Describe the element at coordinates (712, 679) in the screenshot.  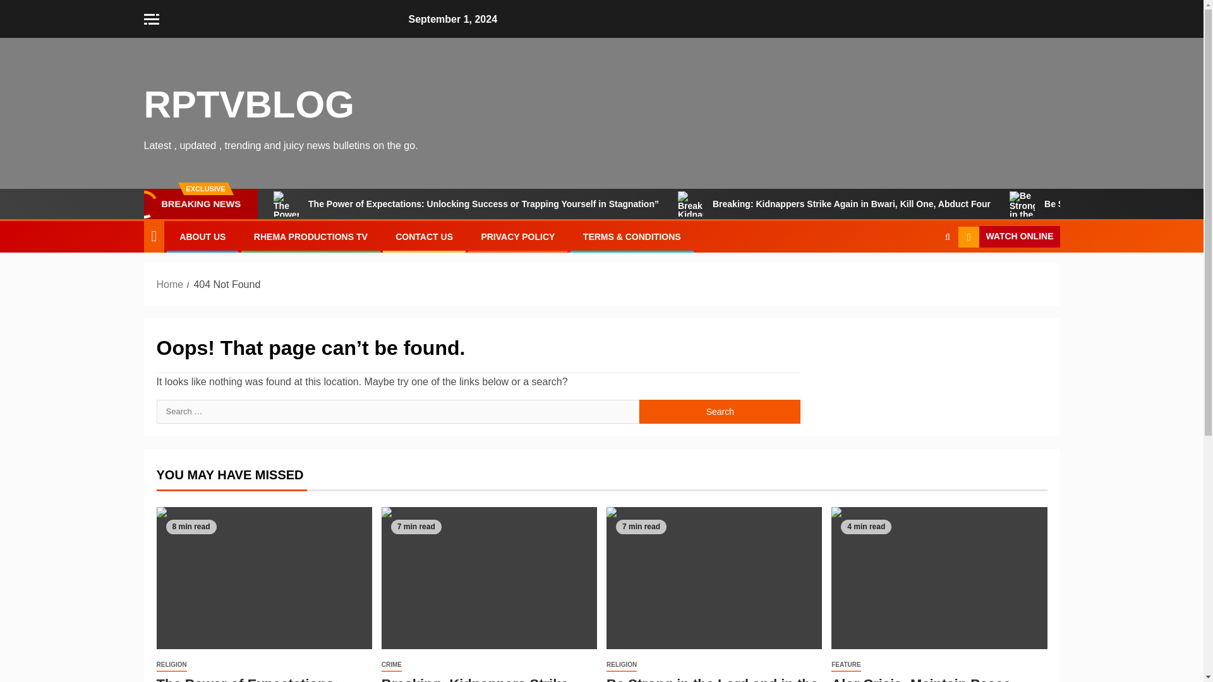
I see `Be Strong in the Lord and in the Power of His Might` at that location.